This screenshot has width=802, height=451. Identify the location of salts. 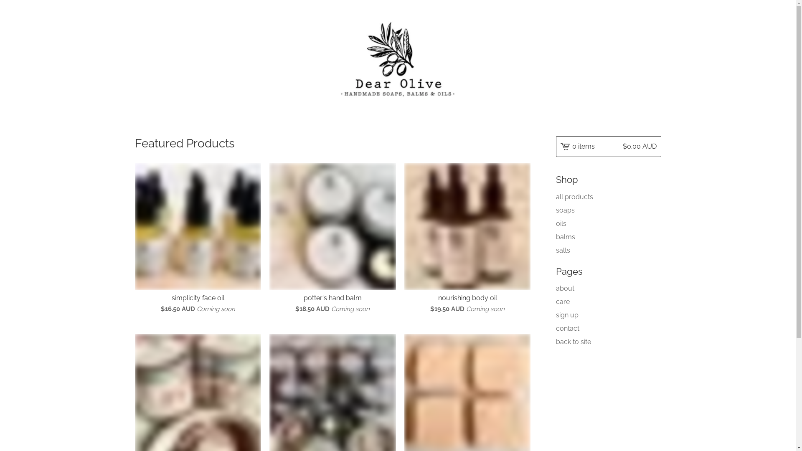
(608, 251).